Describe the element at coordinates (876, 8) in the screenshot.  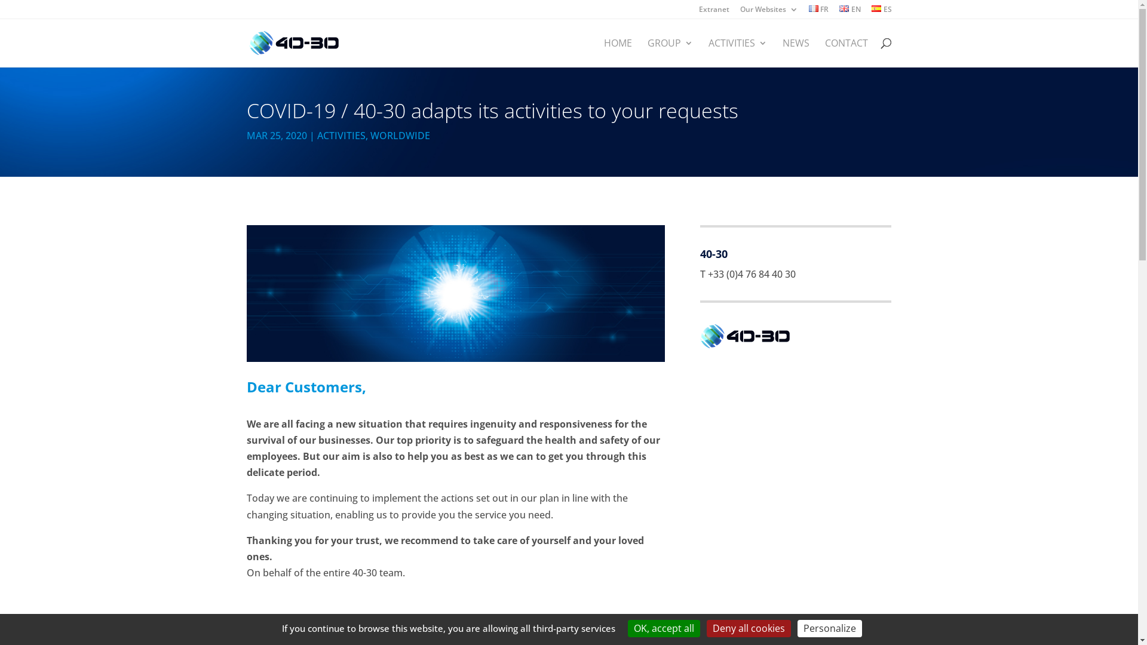
I see `ES` at that location.